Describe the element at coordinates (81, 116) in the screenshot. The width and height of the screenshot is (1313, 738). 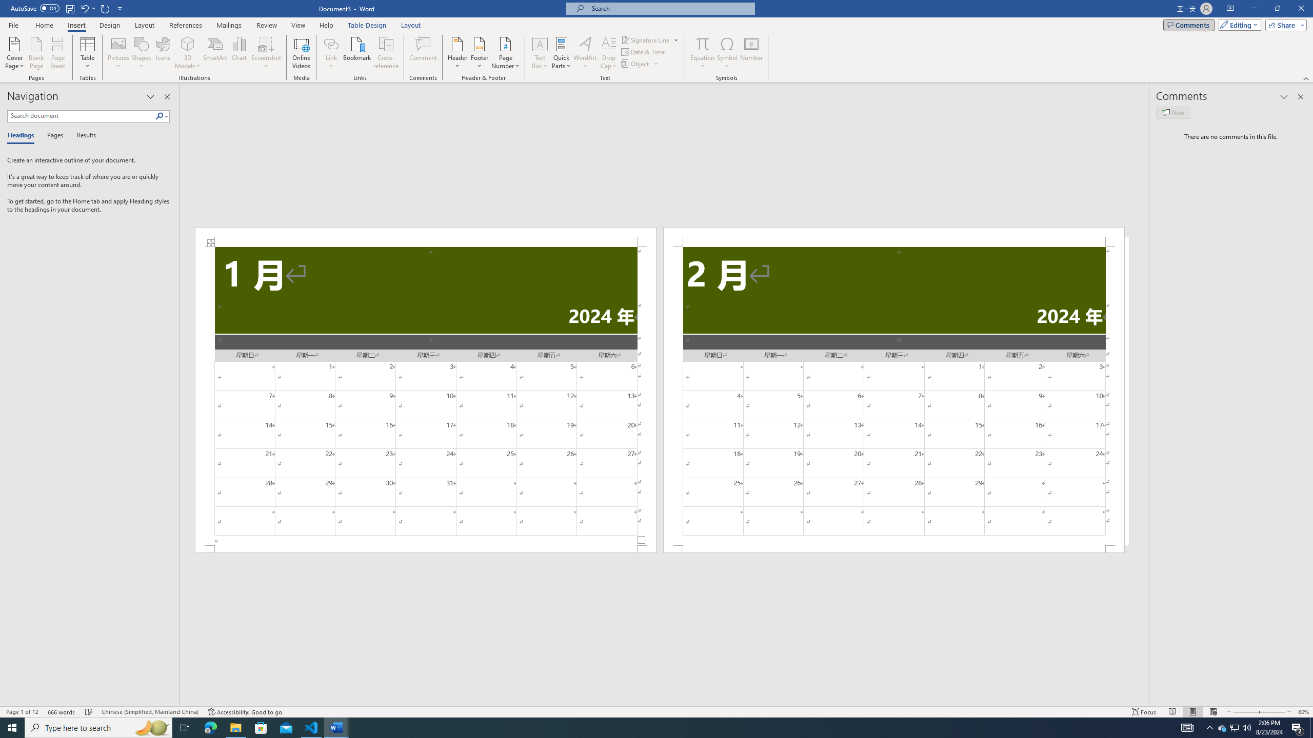
I see `Search document` at that location.